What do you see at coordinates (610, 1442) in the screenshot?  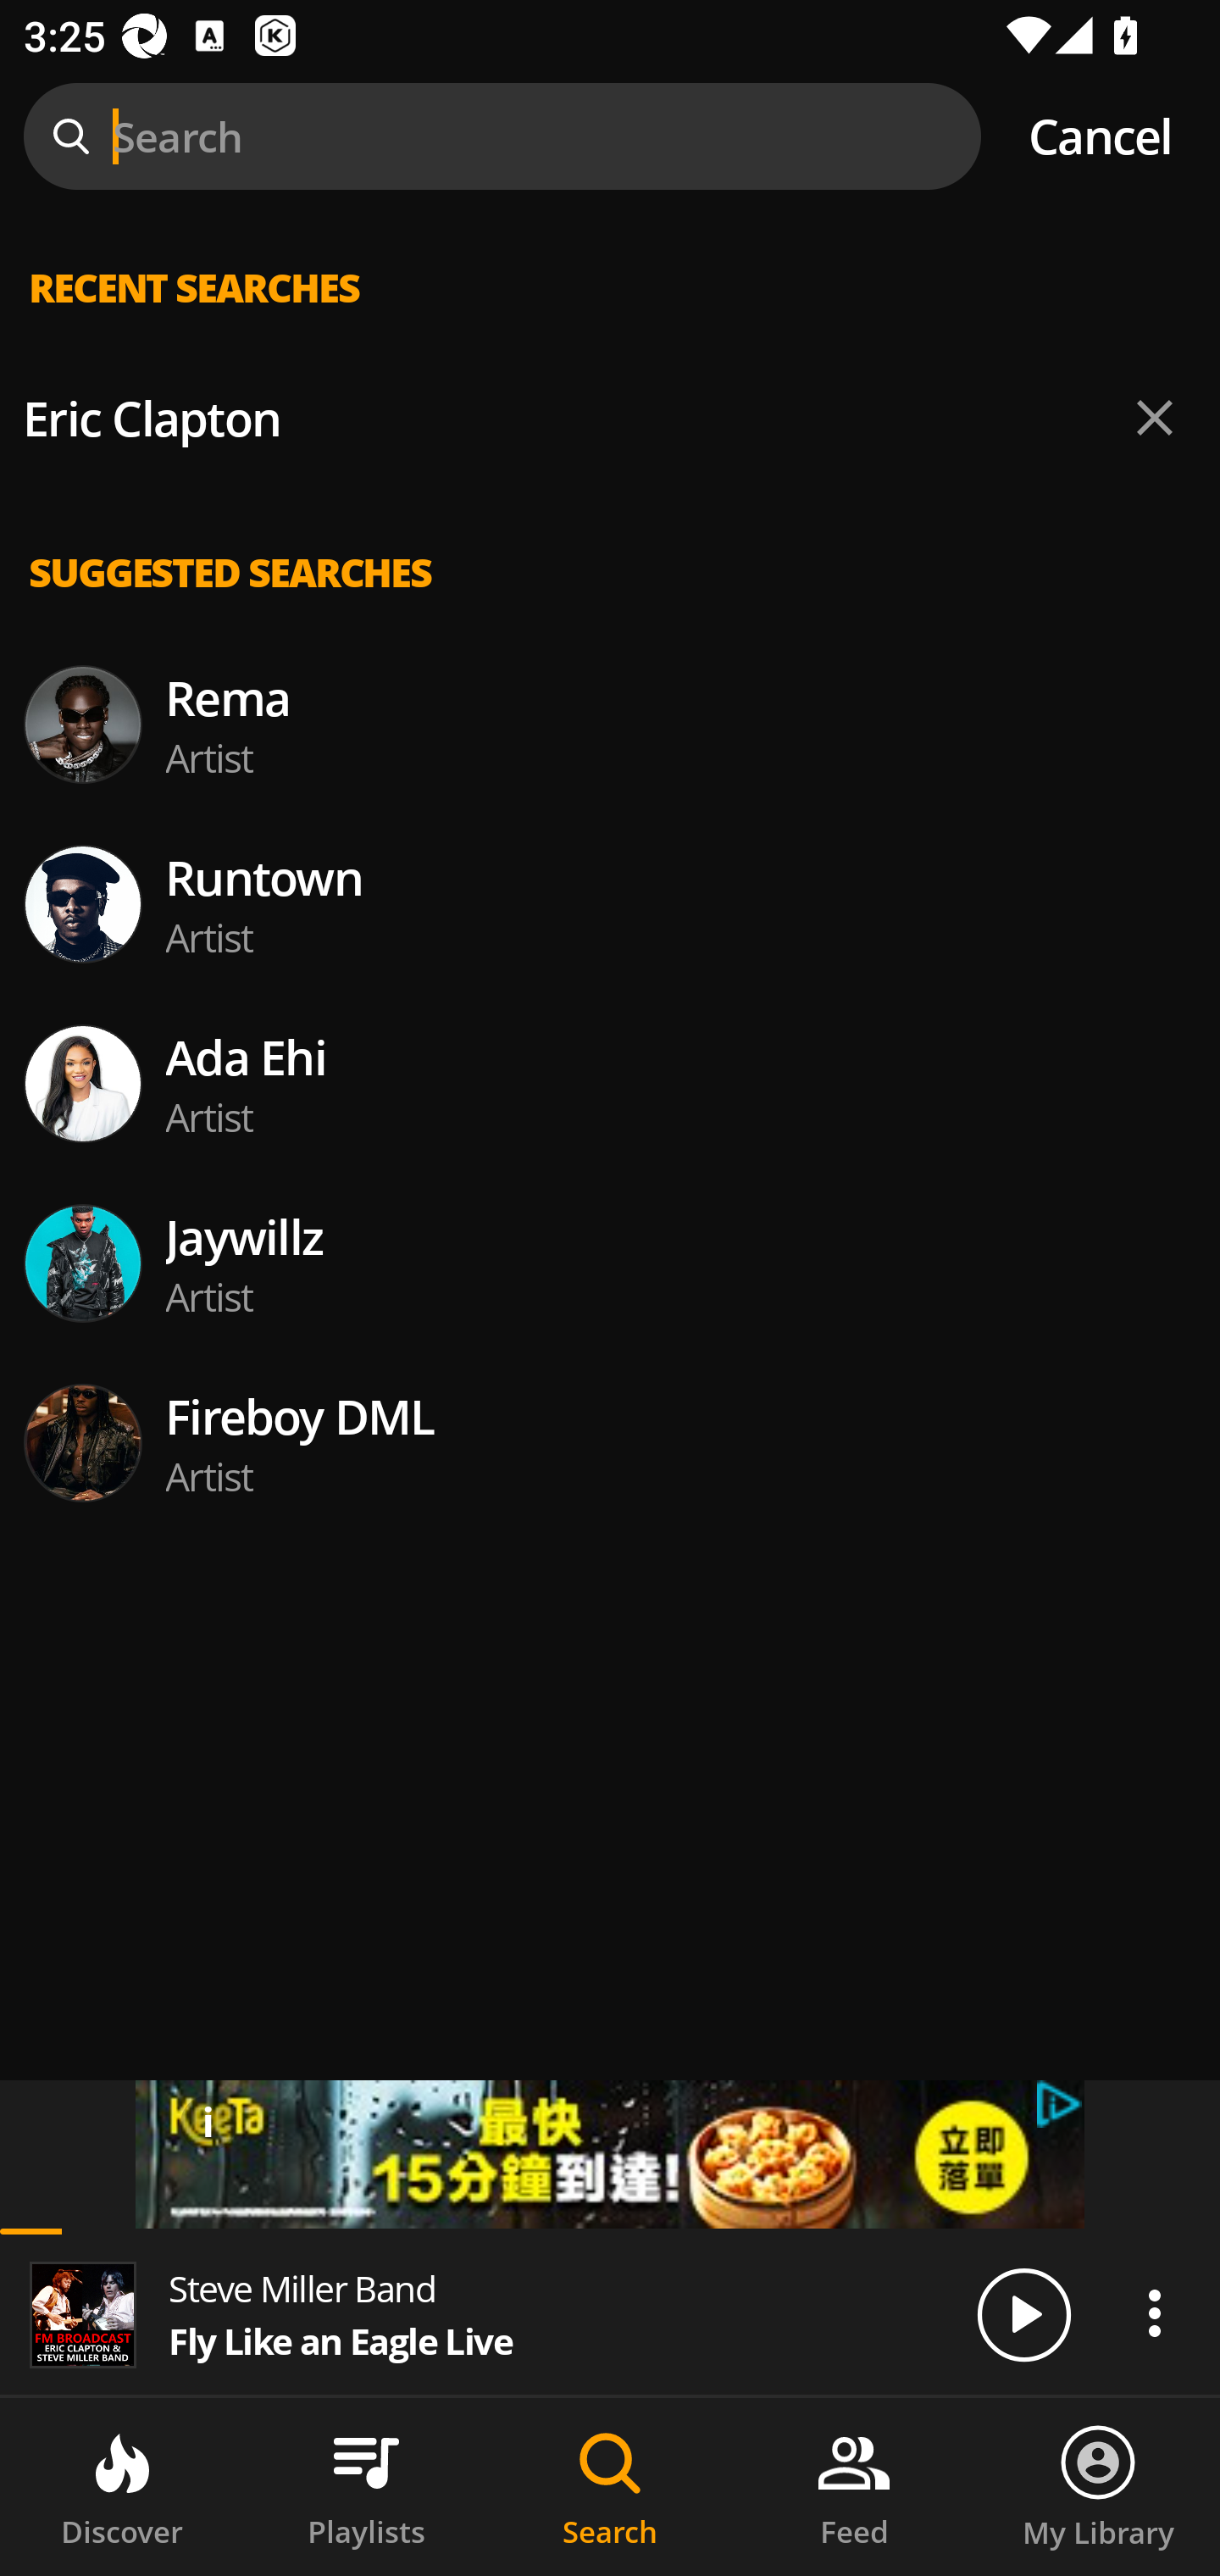 I see `Fireboy DML Artist` at bounding box center [610, 1442].